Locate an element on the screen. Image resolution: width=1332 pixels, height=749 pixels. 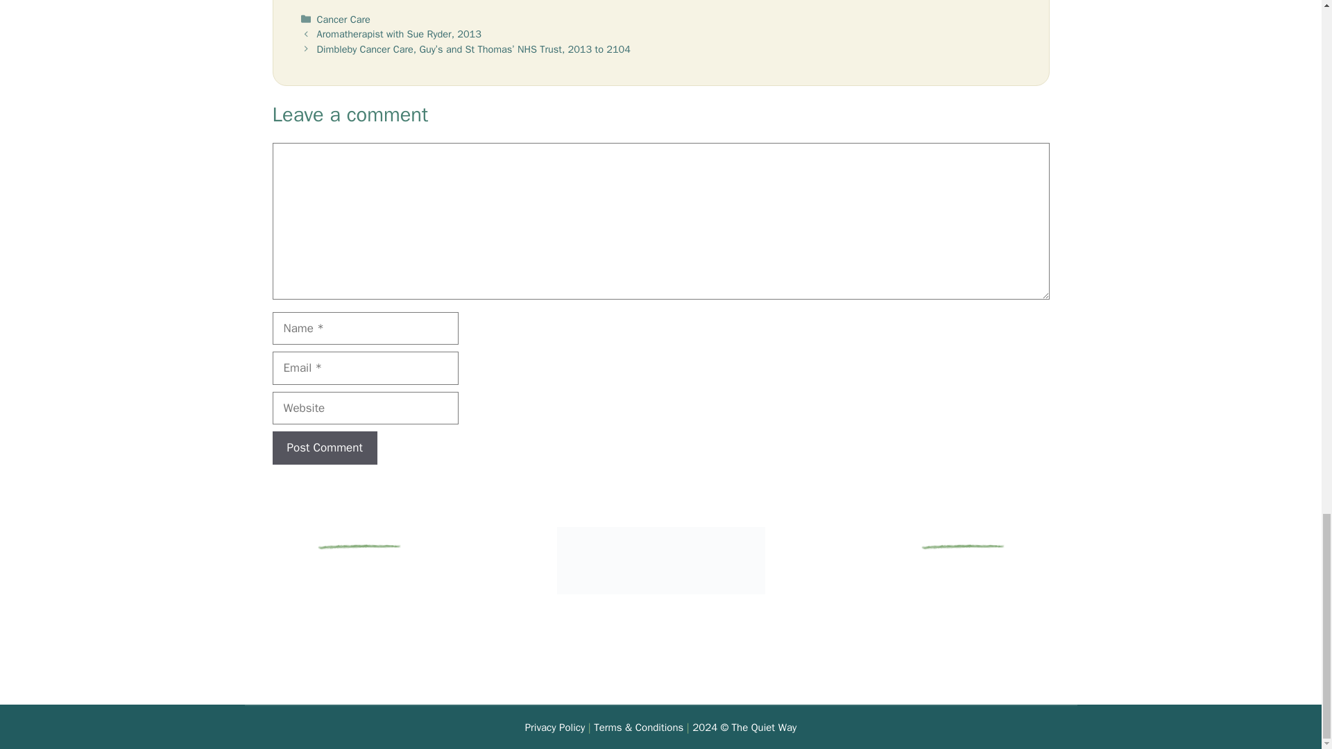
Contact is located at coordinates (359, 667).